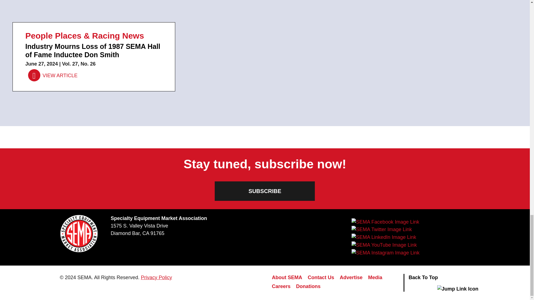 The height and width of the screenshot is (300, 534). I want to click on SEMA Twitter Link, so click(382, 230).